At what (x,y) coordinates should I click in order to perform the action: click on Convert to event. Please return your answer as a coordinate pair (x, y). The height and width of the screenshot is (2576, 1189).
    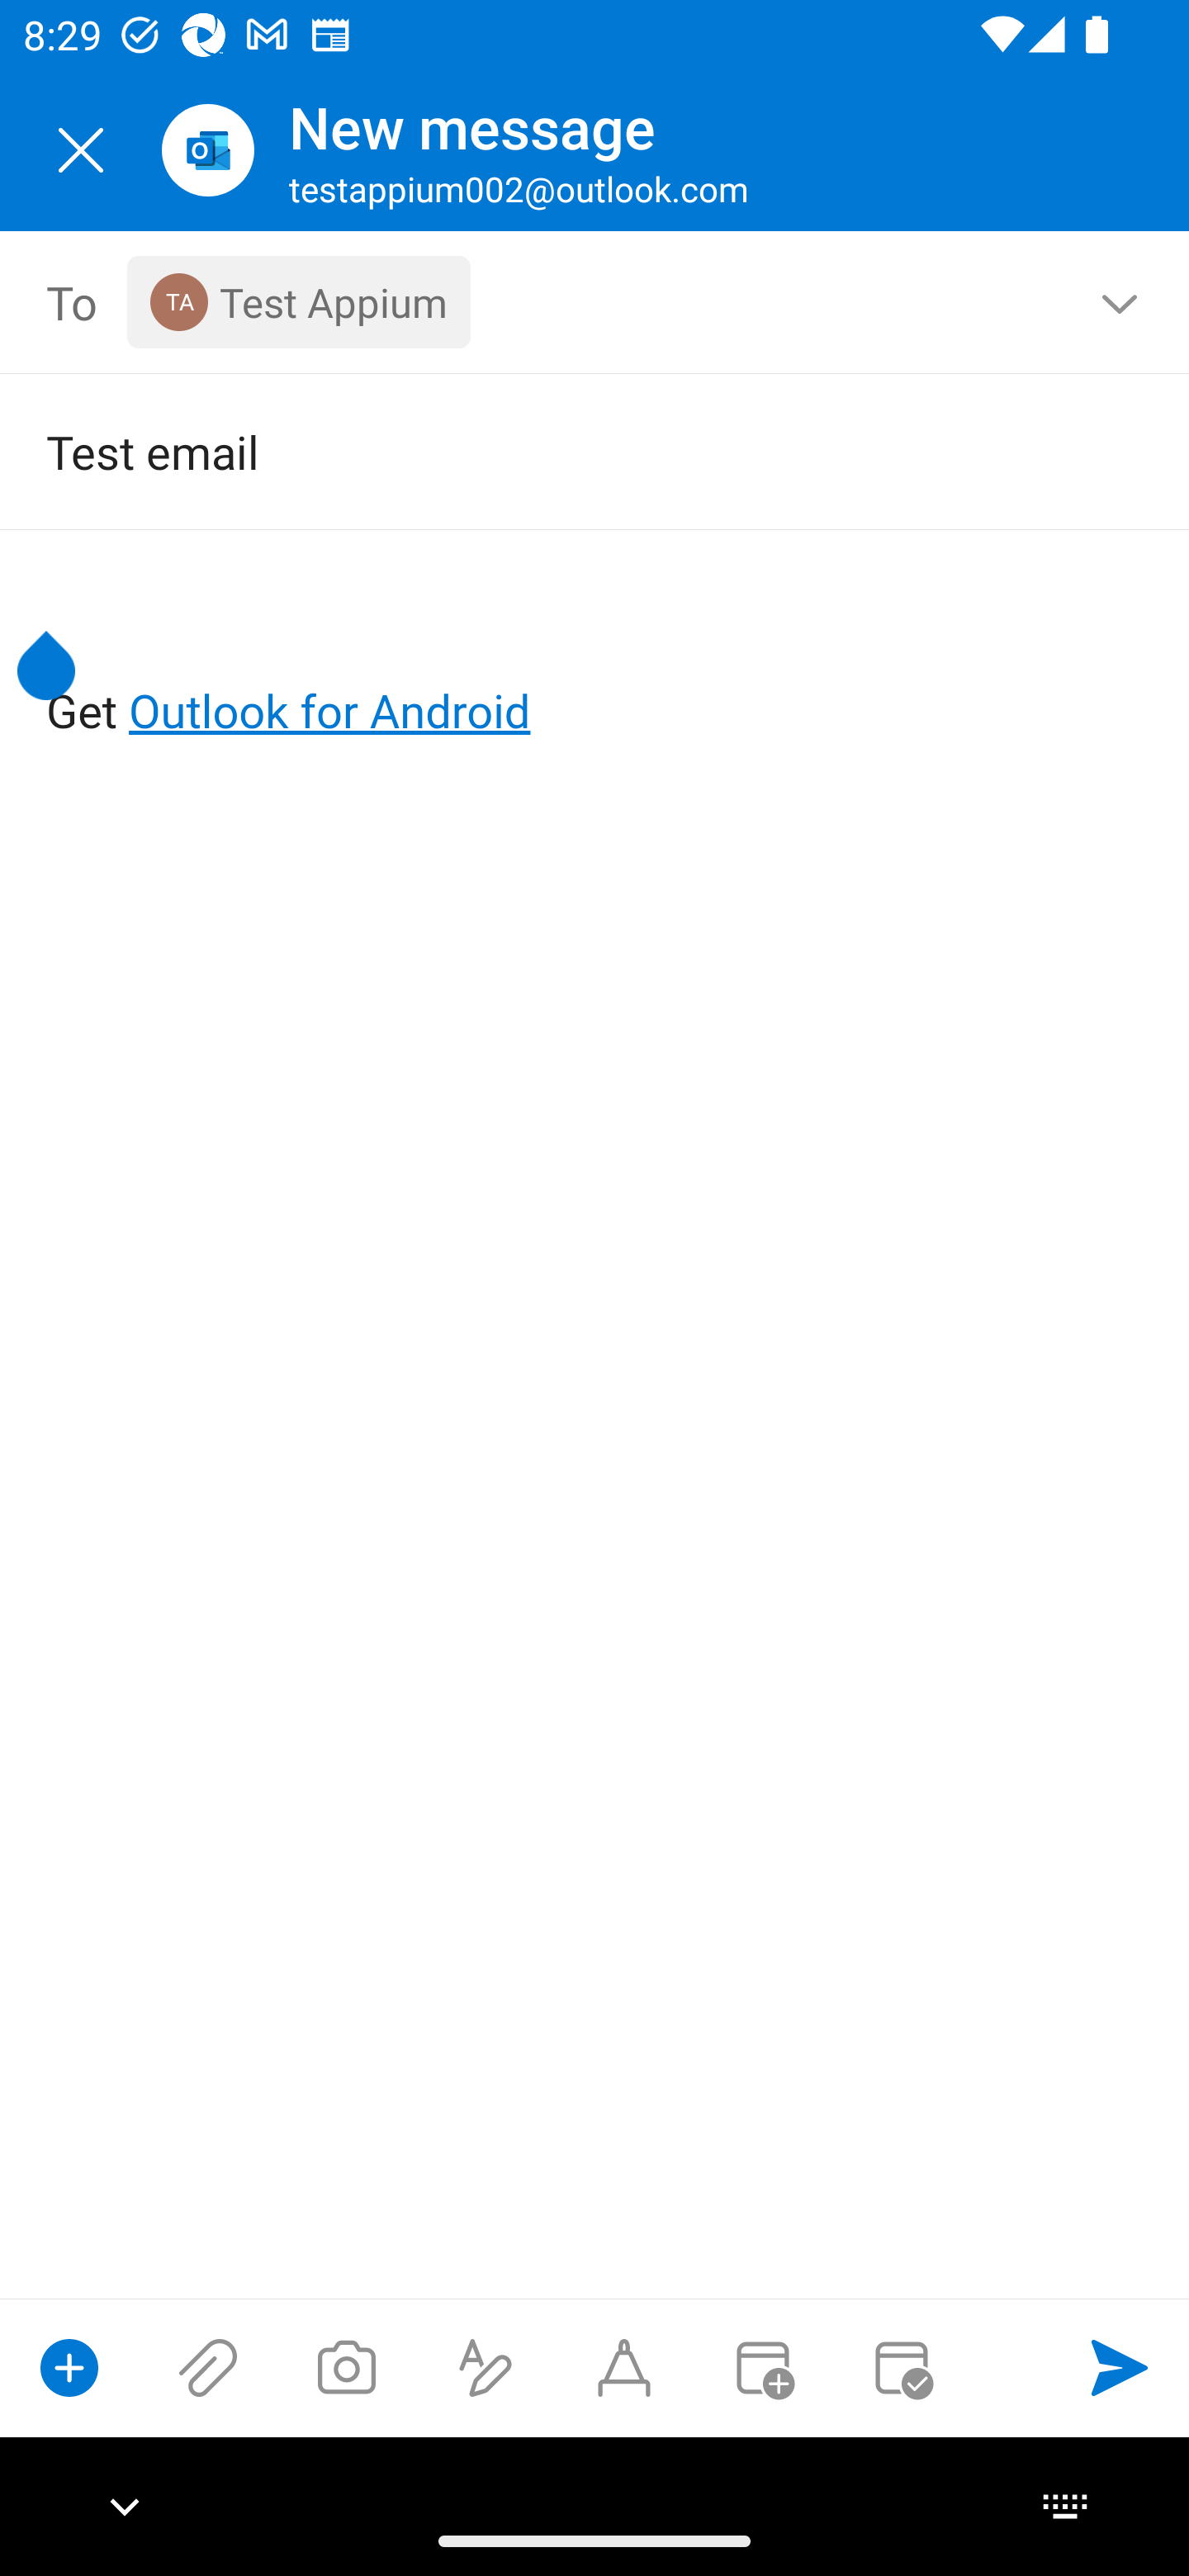
    Looking at the image, I should click on (762, 2367).